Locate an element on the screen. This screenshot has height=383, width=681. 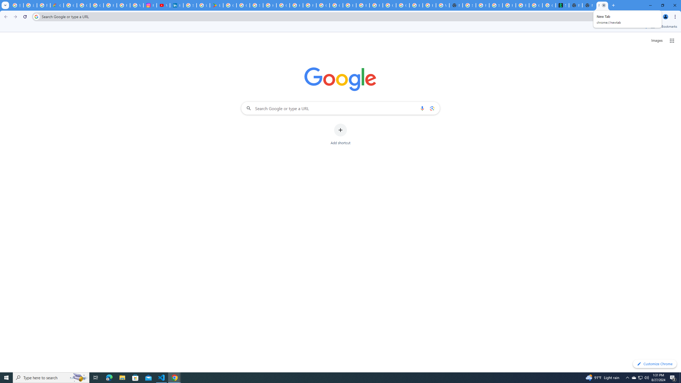
System is located at coordinates (3, 3).